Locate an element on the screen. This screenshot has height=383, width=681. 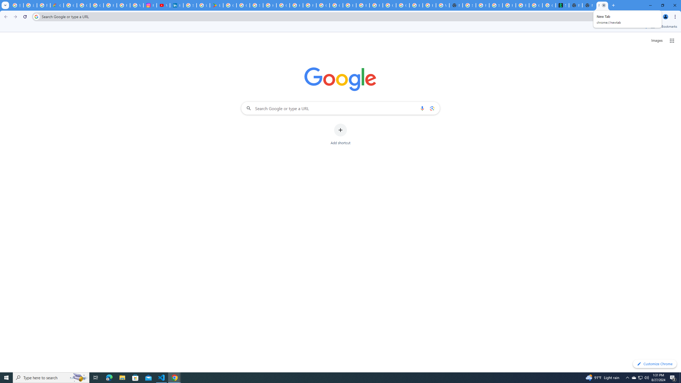
System is located at coordinates (3, 3).